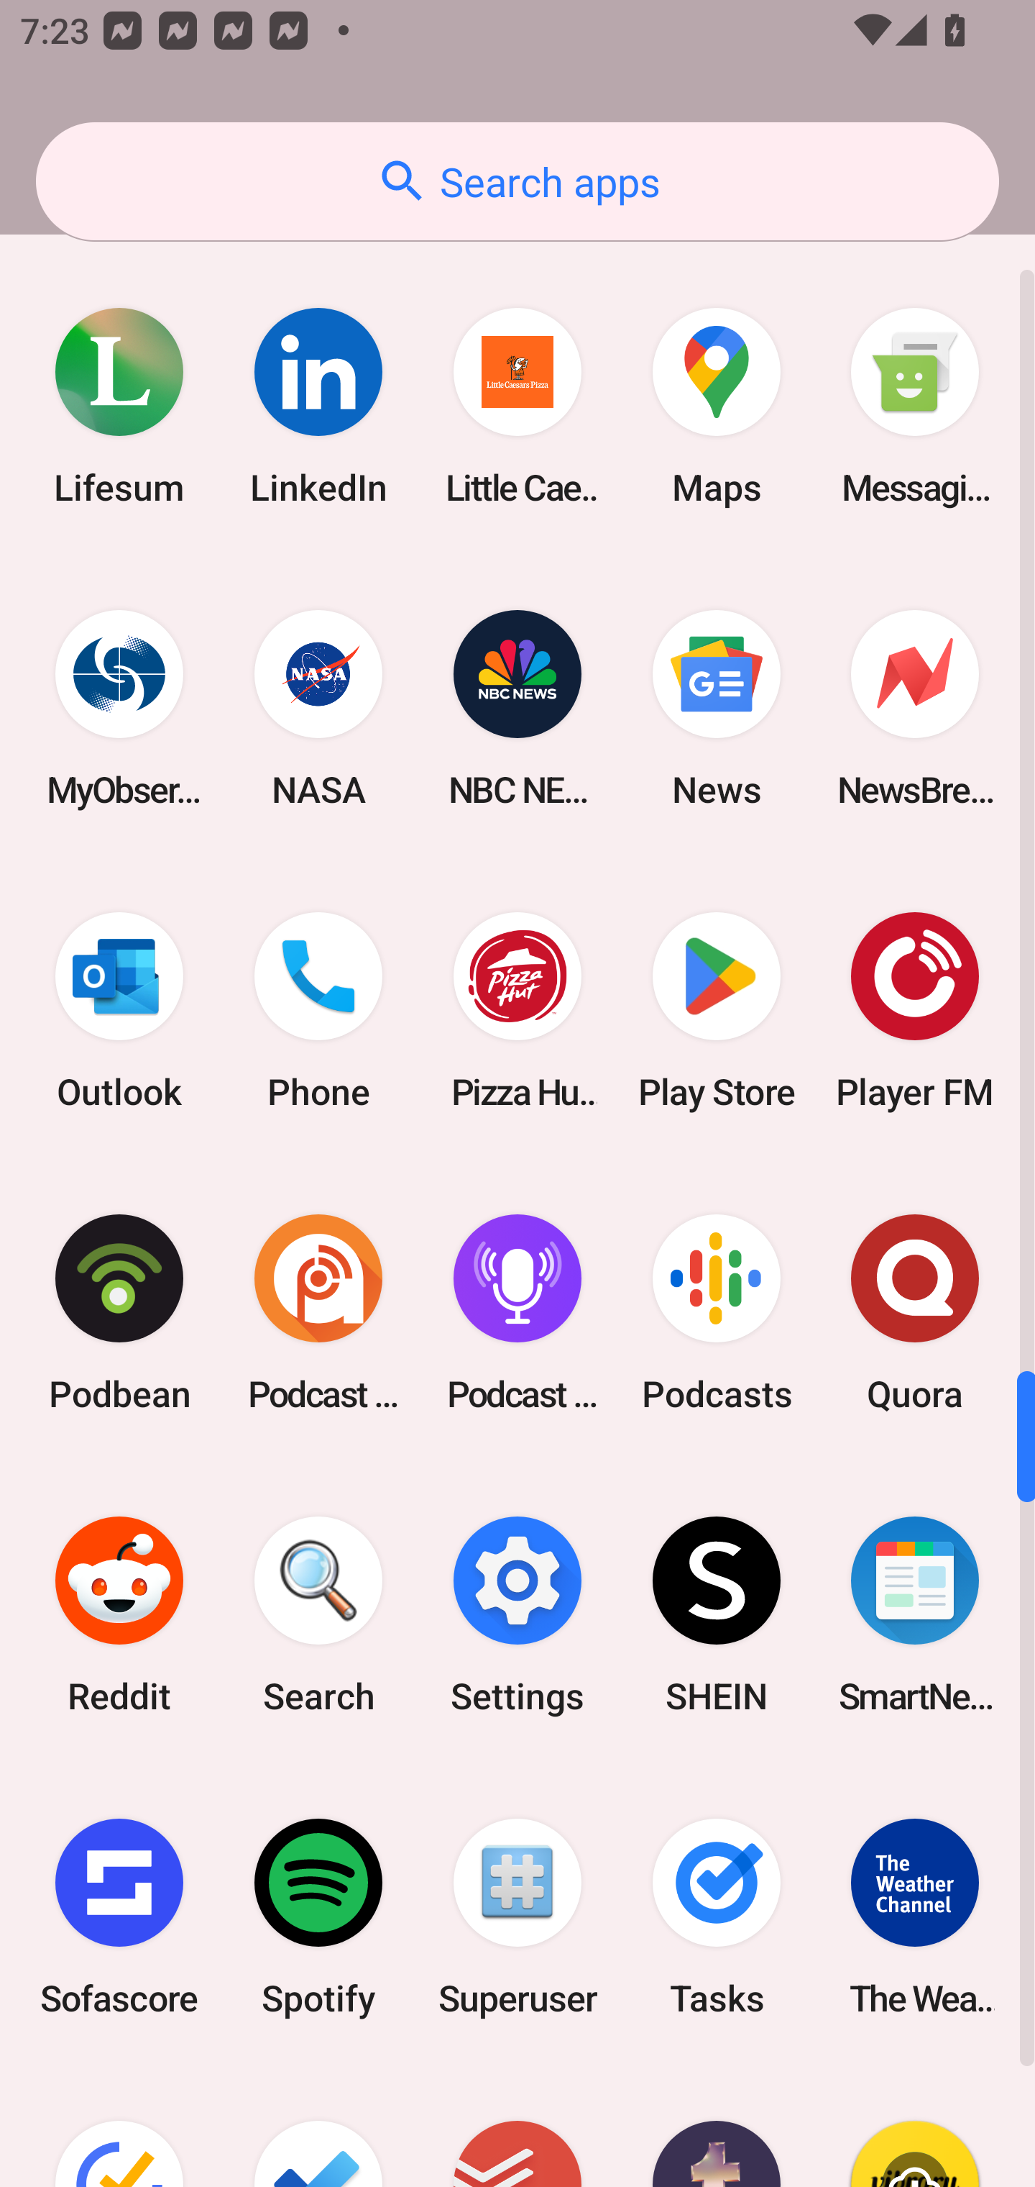  Describe the element at coordinates (915, 708) in the screenshot. I see `NewsBreak` at that location.